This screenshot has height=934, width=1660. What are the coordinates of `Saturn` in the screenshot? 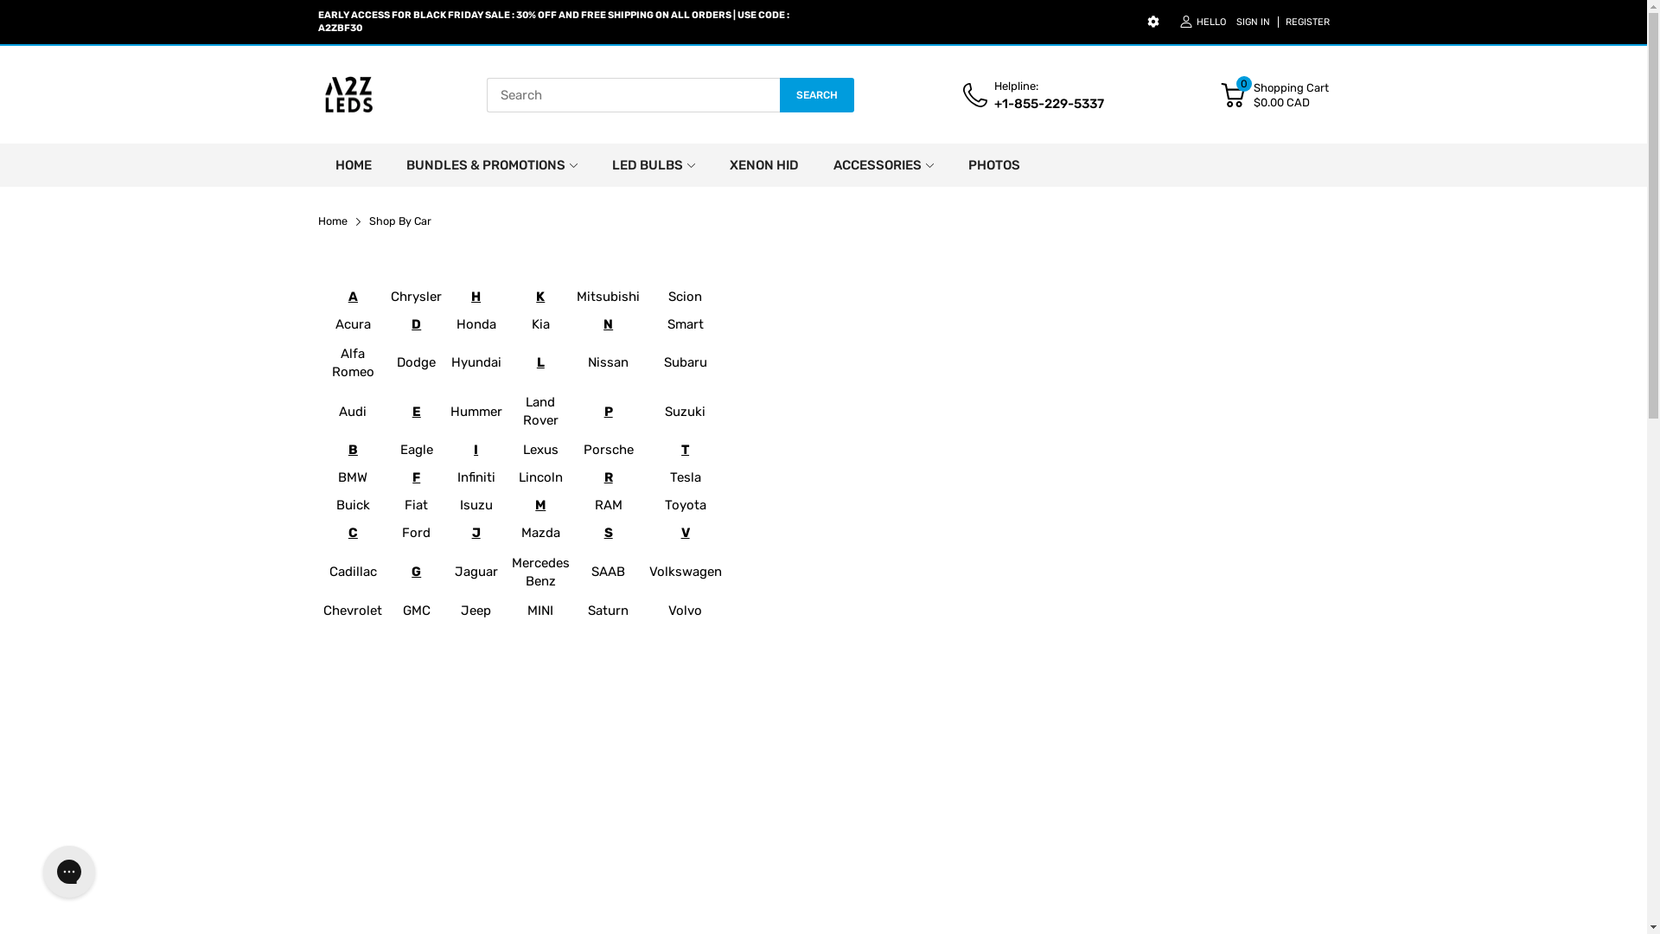 It's located at (609, 611).